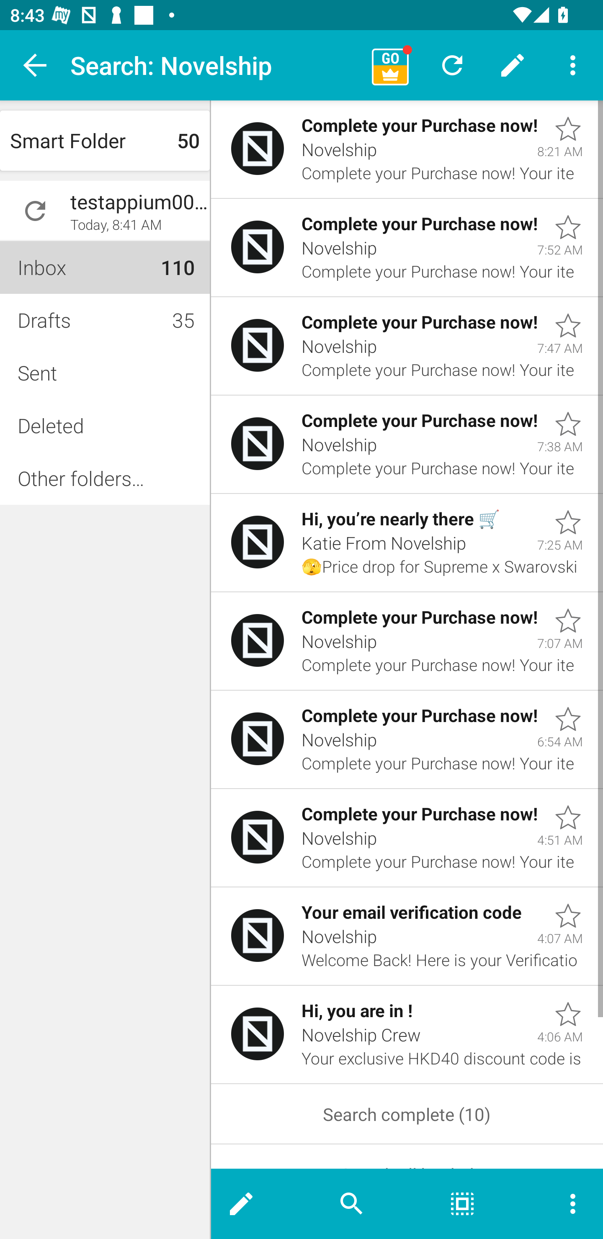 This screenshot has height=1239, width=603. Describe the element at coordinates (254, 1204) in the screenshot. I see `New message` at that location.